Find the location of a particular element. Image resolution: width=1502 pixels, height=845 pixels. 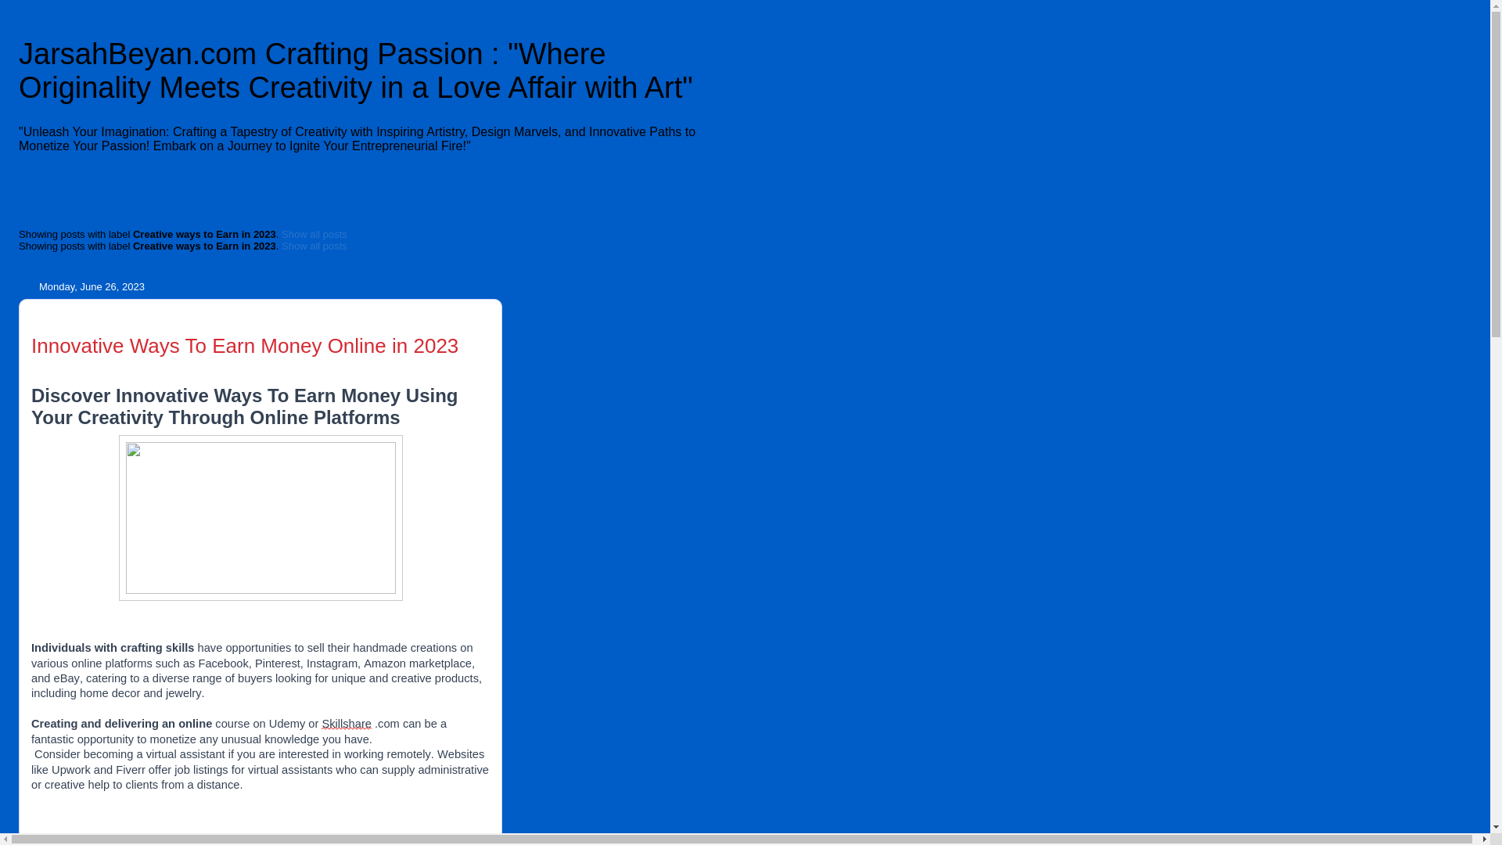

Innovative Ways To Earn Money Online in 2023 is located at coordinates (244, 345).